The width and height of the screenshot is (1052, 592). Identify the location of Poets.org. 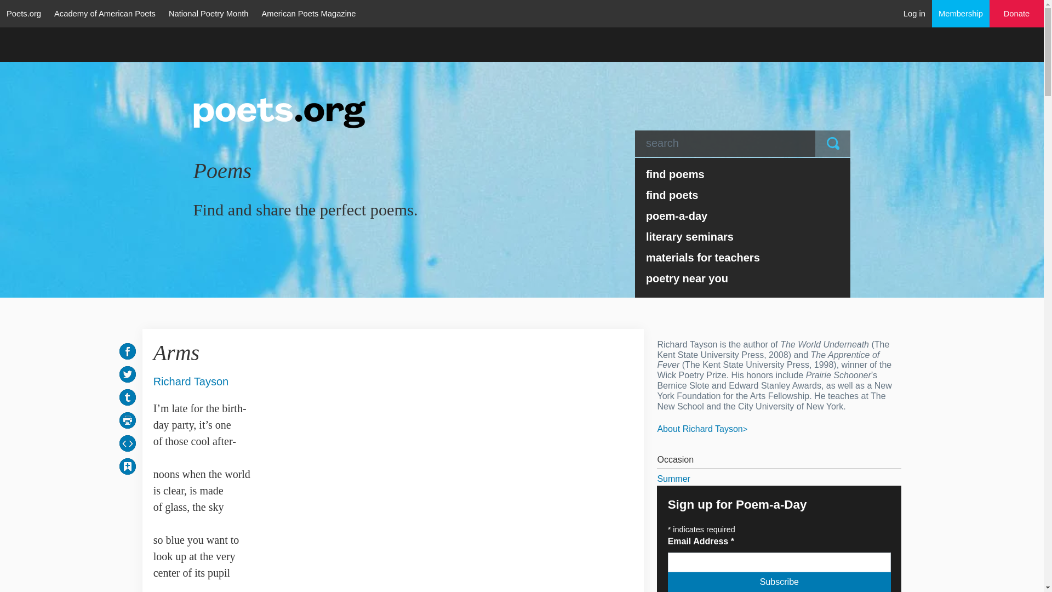
(24, 13).